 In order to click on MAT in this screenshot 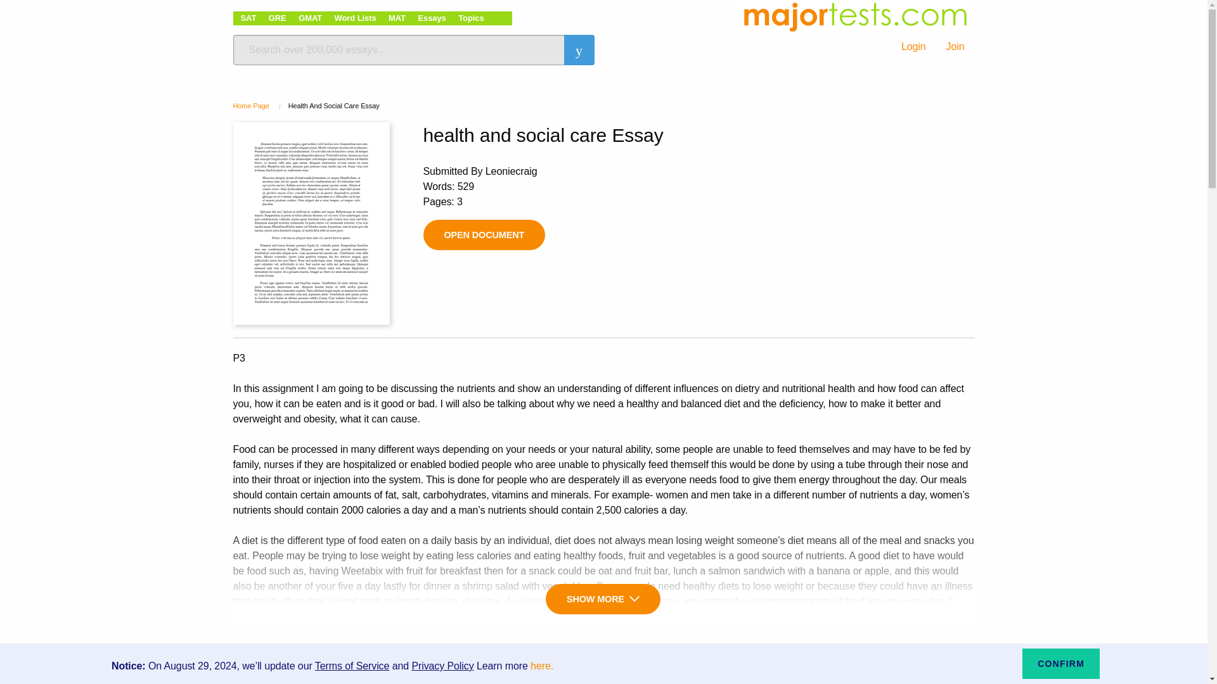, I will do `click(397, 18)`.